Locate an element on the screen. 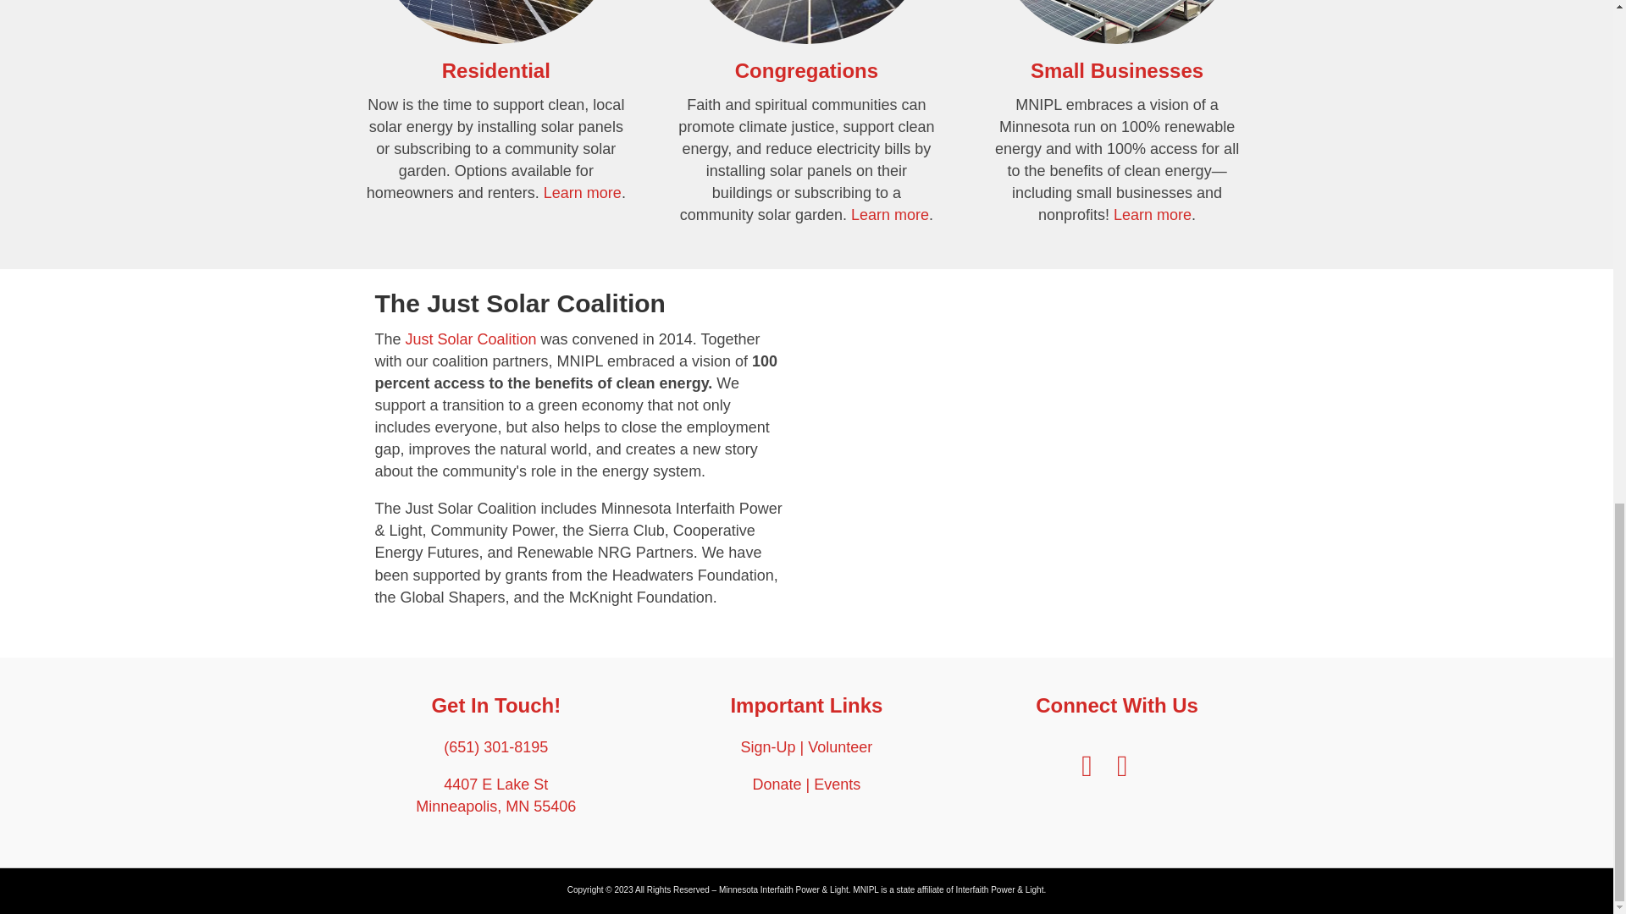  solar is located at coordinates (806, 22).